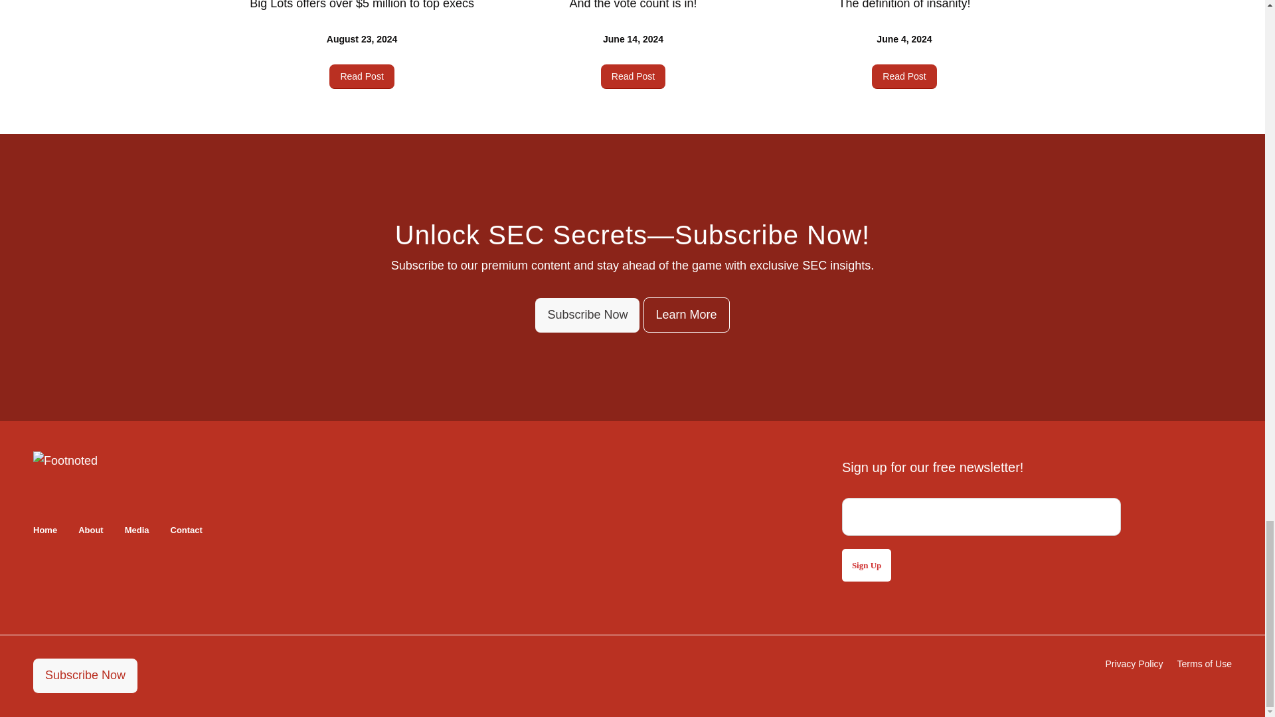  What do you see at coordinates (904, 5) in the screenshot?
I see `The definition of insanity!` at bounding box center [904, 5].